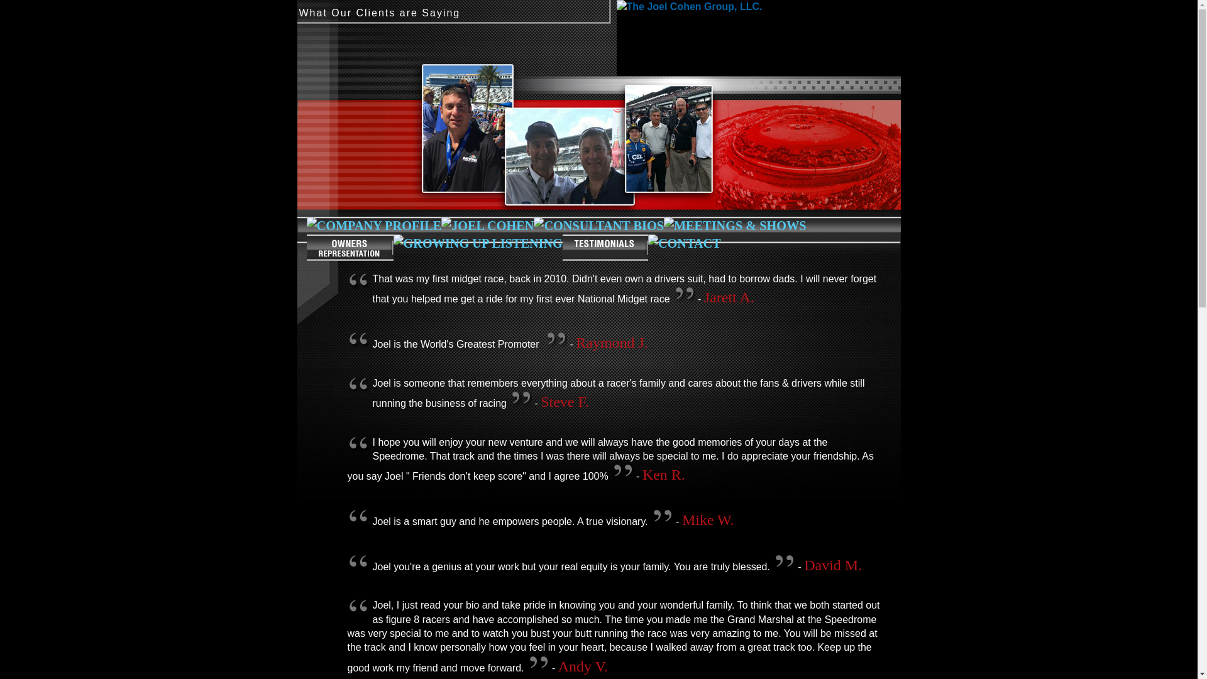 This screenshot has width=1207, height=679. I want to click on The Joel Cohen Group, LLC., so click(758, 38).